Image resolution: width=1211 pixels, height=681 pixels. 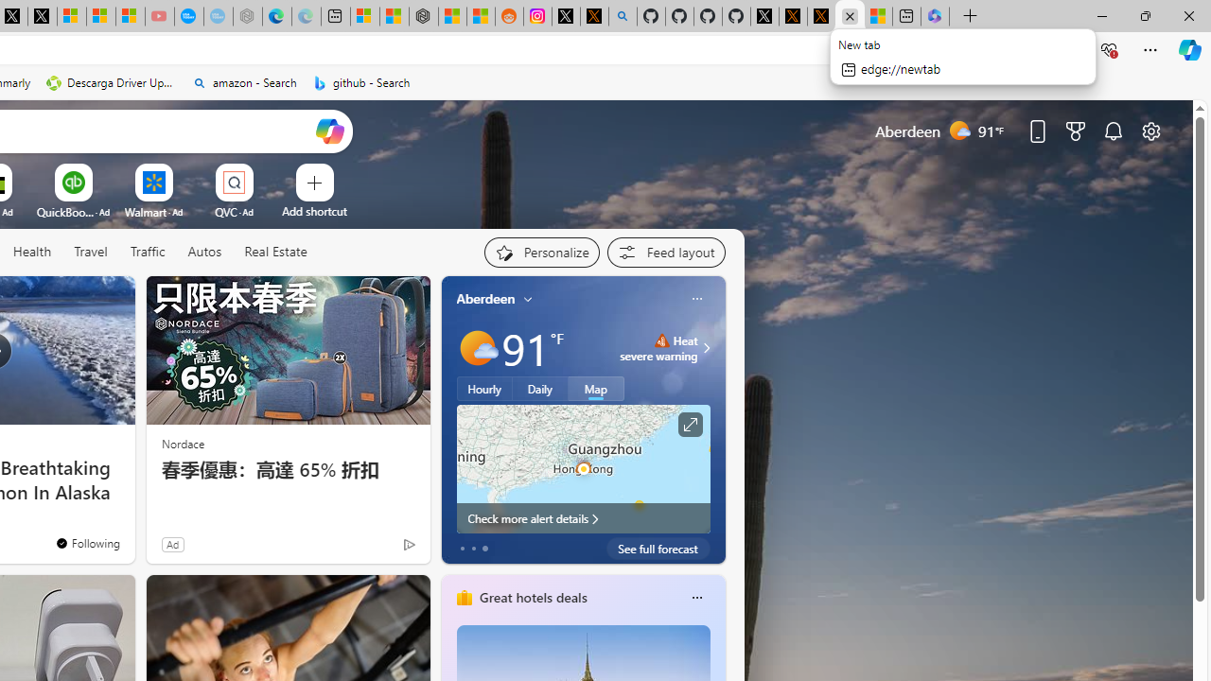 I want to click on Class: icon-img, so click(x=696, y=598).